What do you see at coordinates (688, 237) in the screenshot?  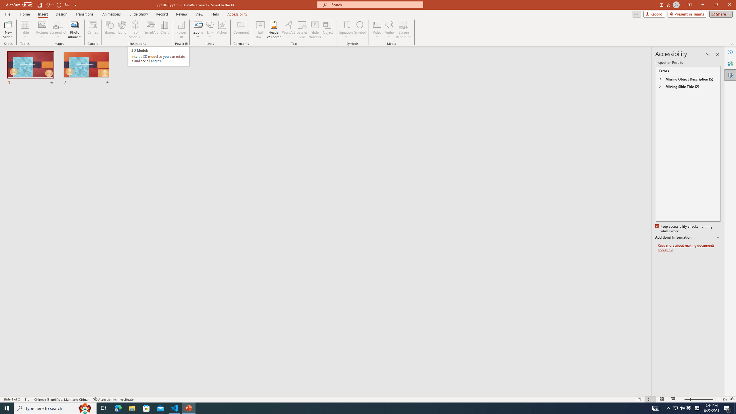 I see `Additional Information` at bounding box center [688, 237].